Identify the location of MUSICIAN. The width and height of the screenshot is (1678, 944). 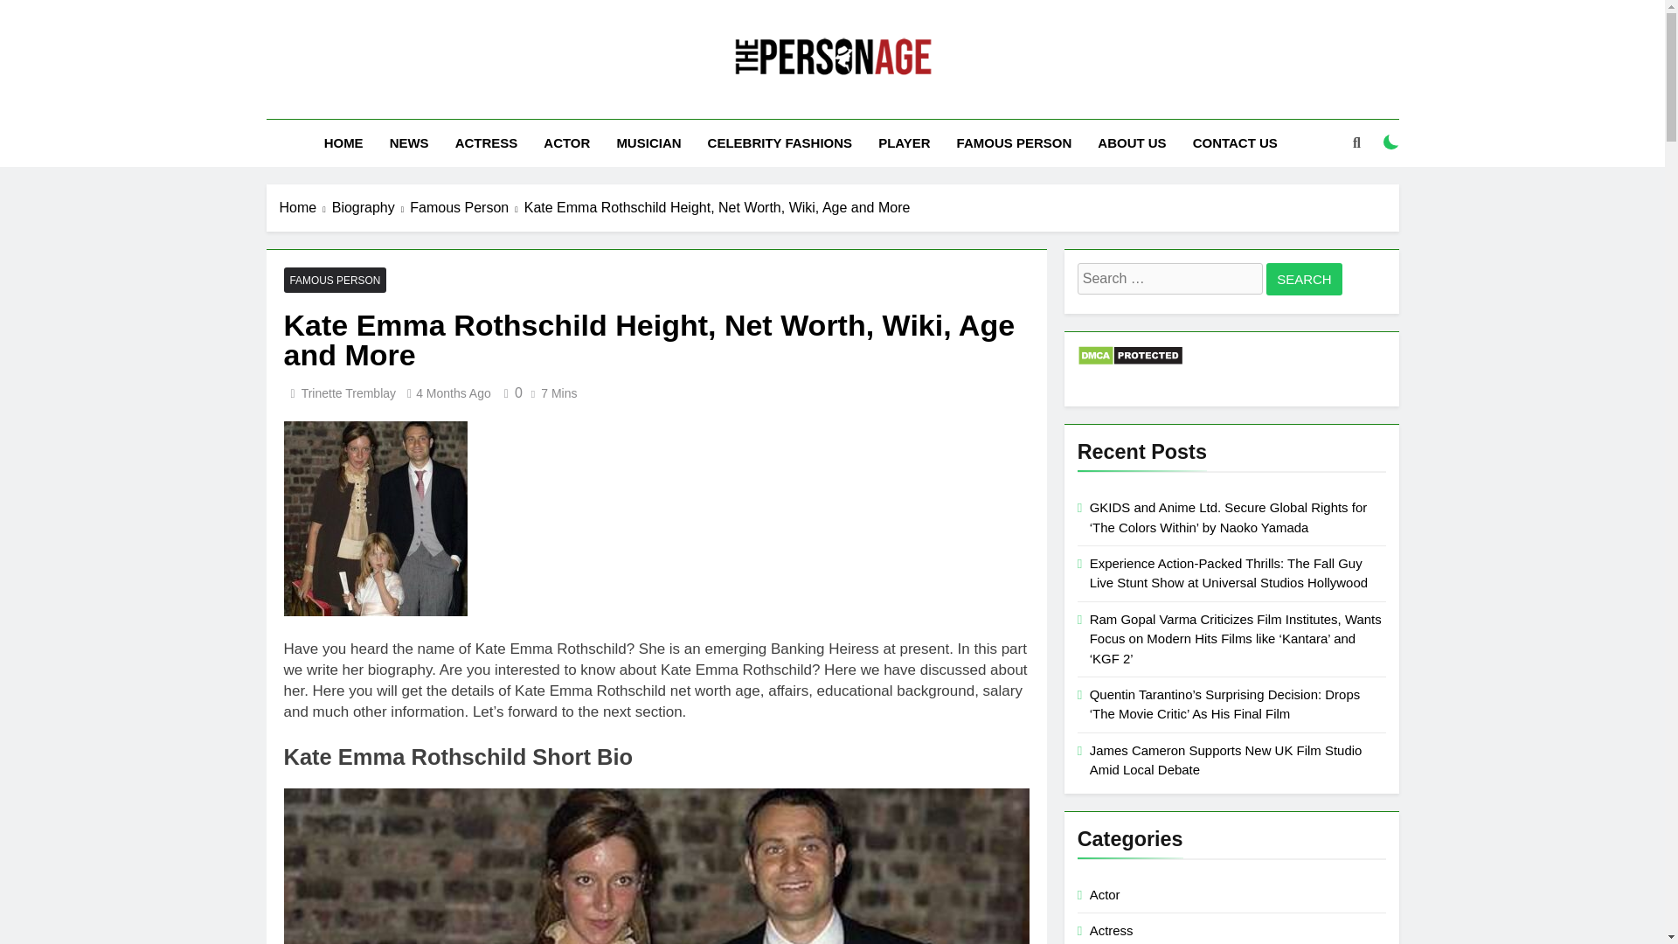
(648, 143).